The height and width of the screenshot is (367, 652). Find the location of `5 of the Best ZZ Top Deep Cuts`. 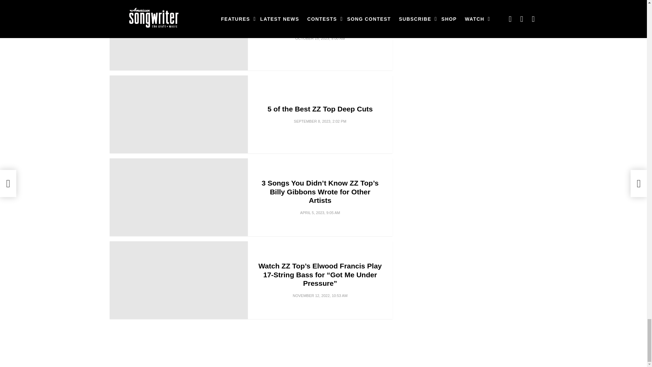

5 of the Best ZZ Top Deep Cuts is located at coordinates (179, 114).